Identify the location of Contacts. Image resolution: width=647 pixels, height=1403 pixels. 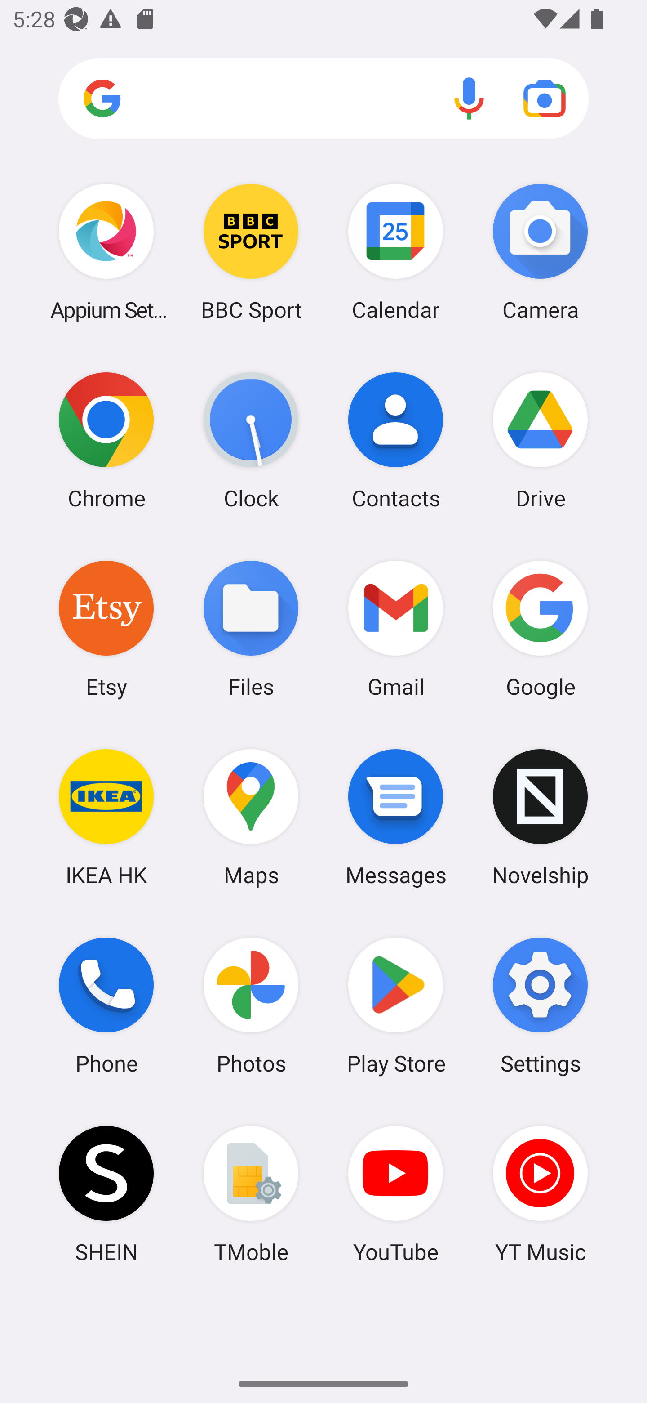
(396, 440).